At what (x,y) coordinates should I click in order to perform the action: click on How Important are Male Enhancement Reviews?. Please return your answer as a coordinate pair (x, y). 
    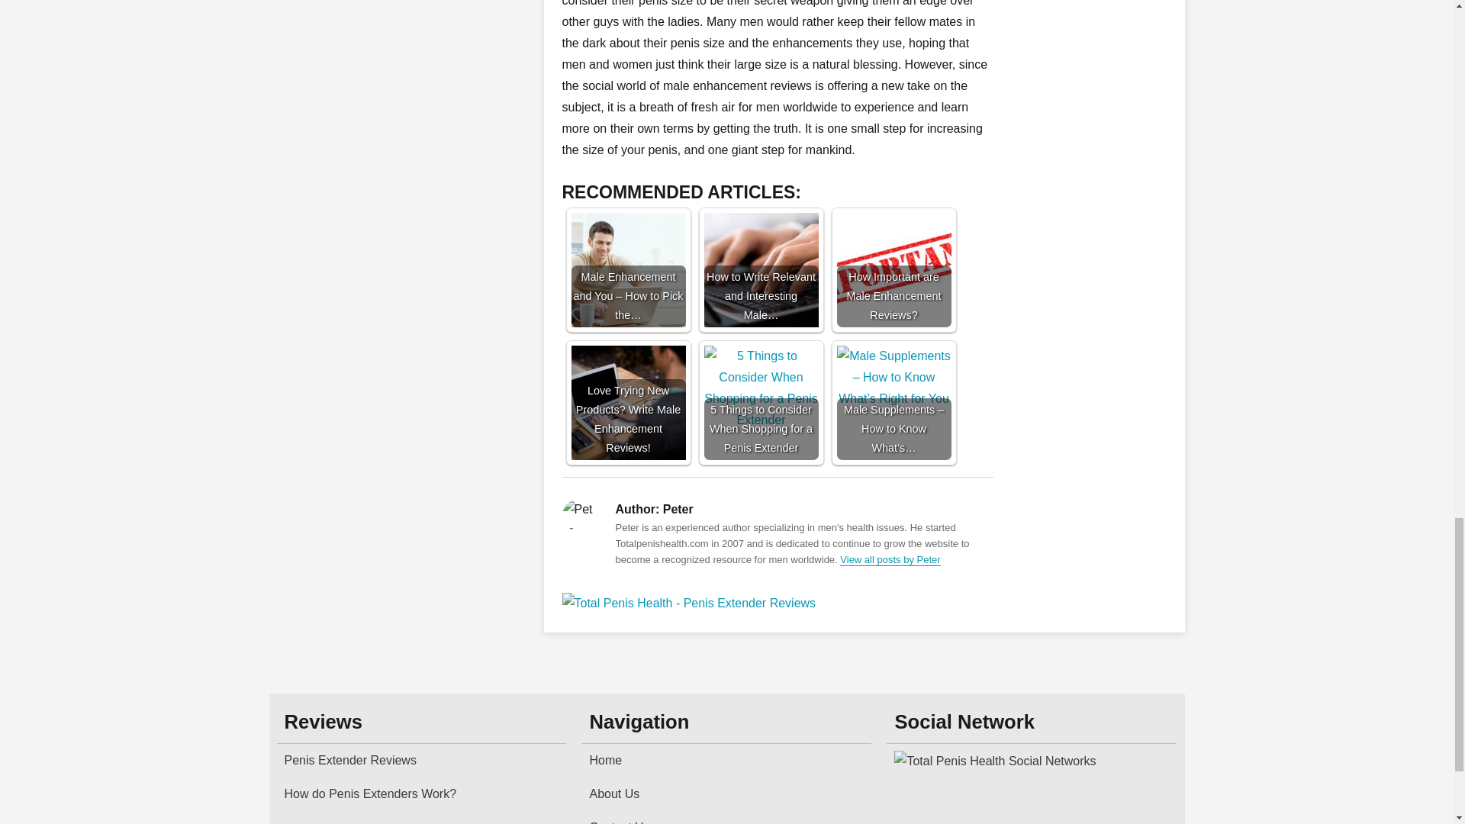
    Looking at the image, I should click on (893, 269).